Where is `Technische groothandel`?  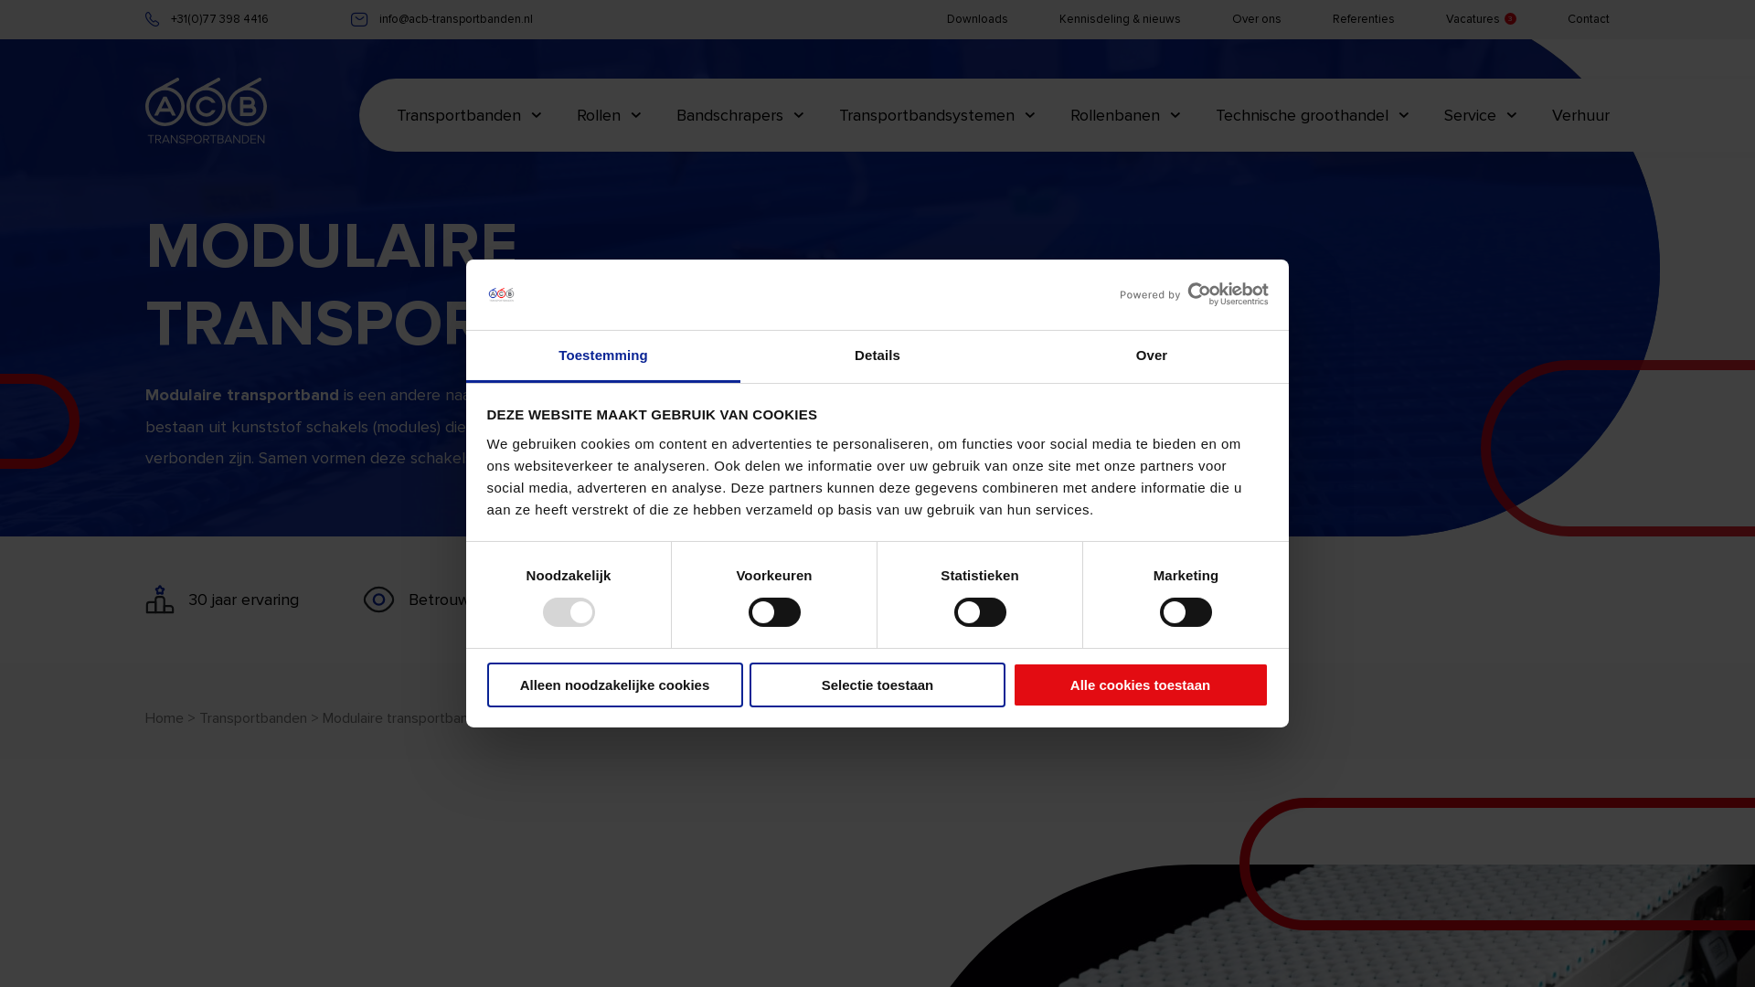 Technische groothandel is located at coordinates (1313, 115).